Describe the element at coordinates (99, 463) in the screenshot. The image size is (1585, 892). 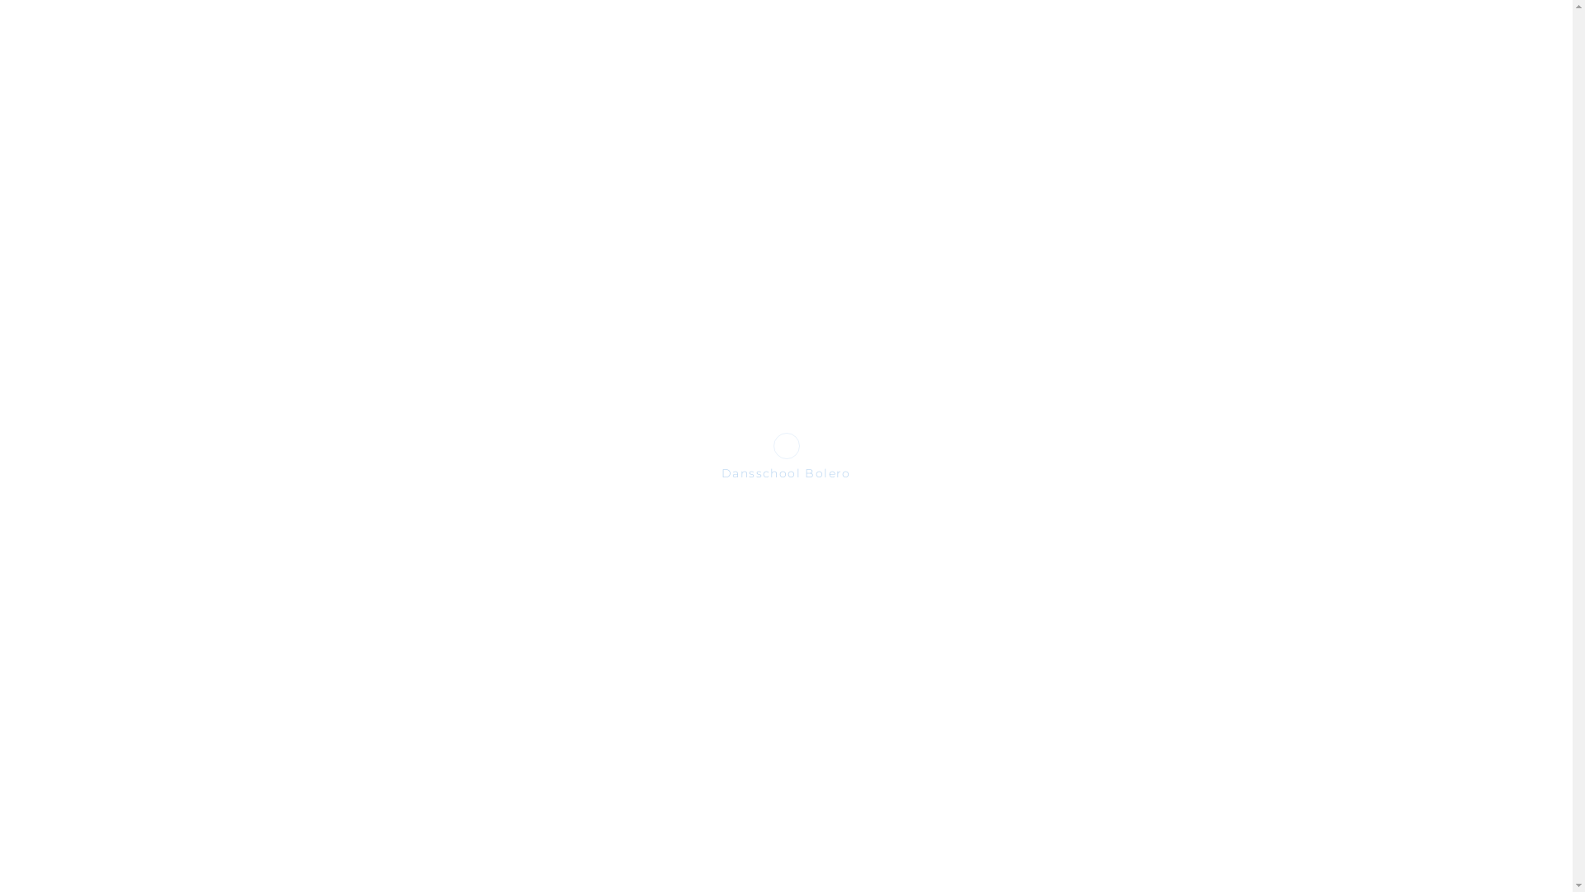
I see `Uurrooster 2023-2024` at that location.